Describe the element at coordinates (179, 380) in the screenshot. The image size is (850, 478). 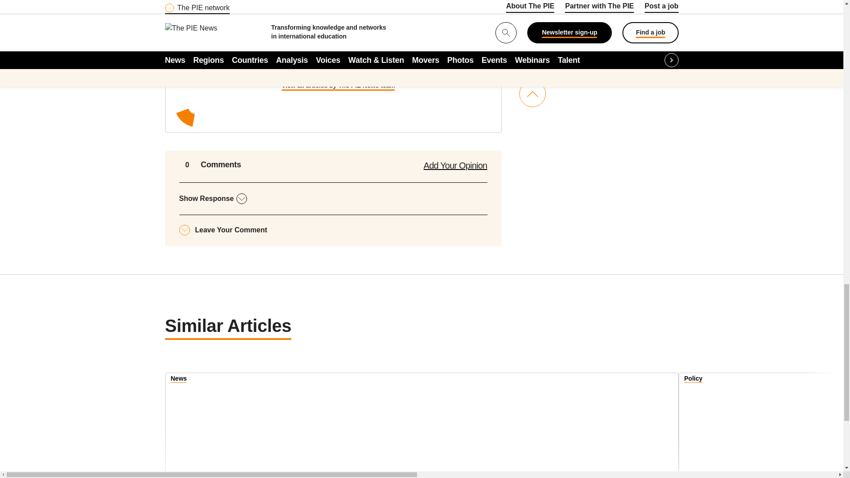
I see `View all News articles` at that location.